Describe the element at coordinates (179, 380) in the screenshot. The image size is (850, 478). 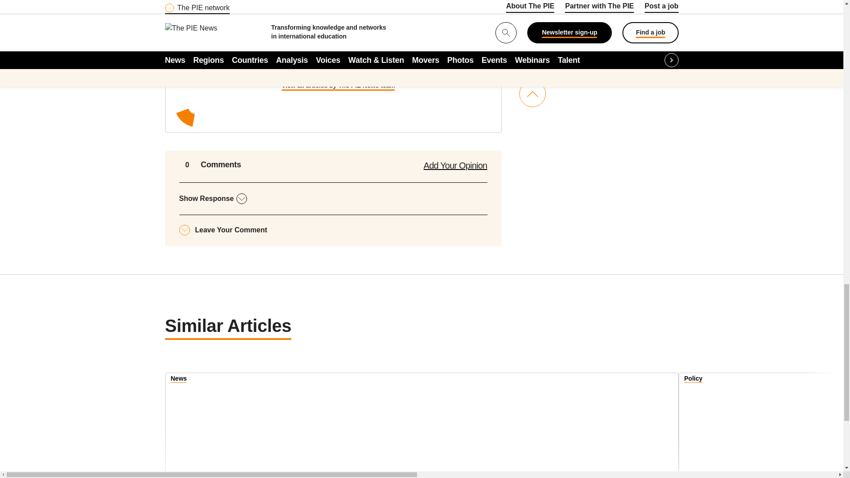
I see `View all News articles` at that location.